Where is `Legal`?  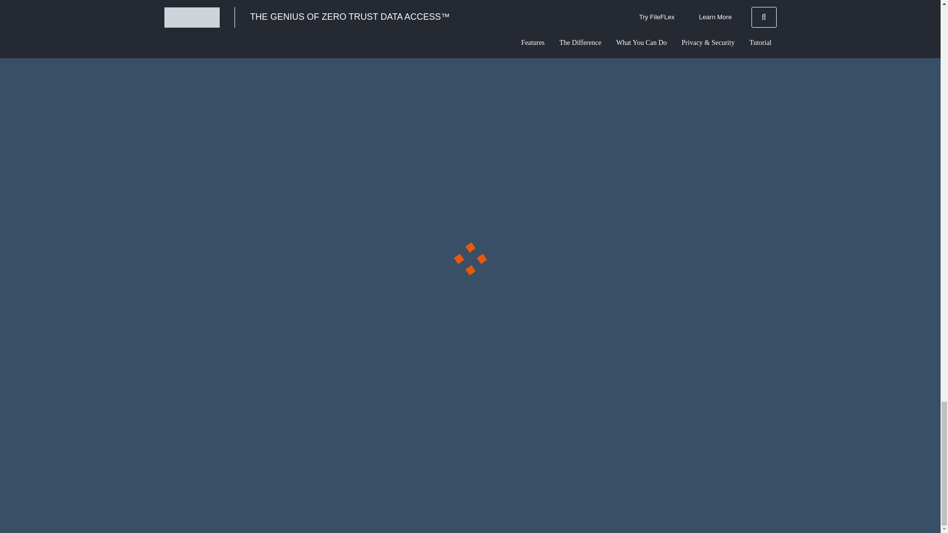
Legal is located at coordinates (513, 507).